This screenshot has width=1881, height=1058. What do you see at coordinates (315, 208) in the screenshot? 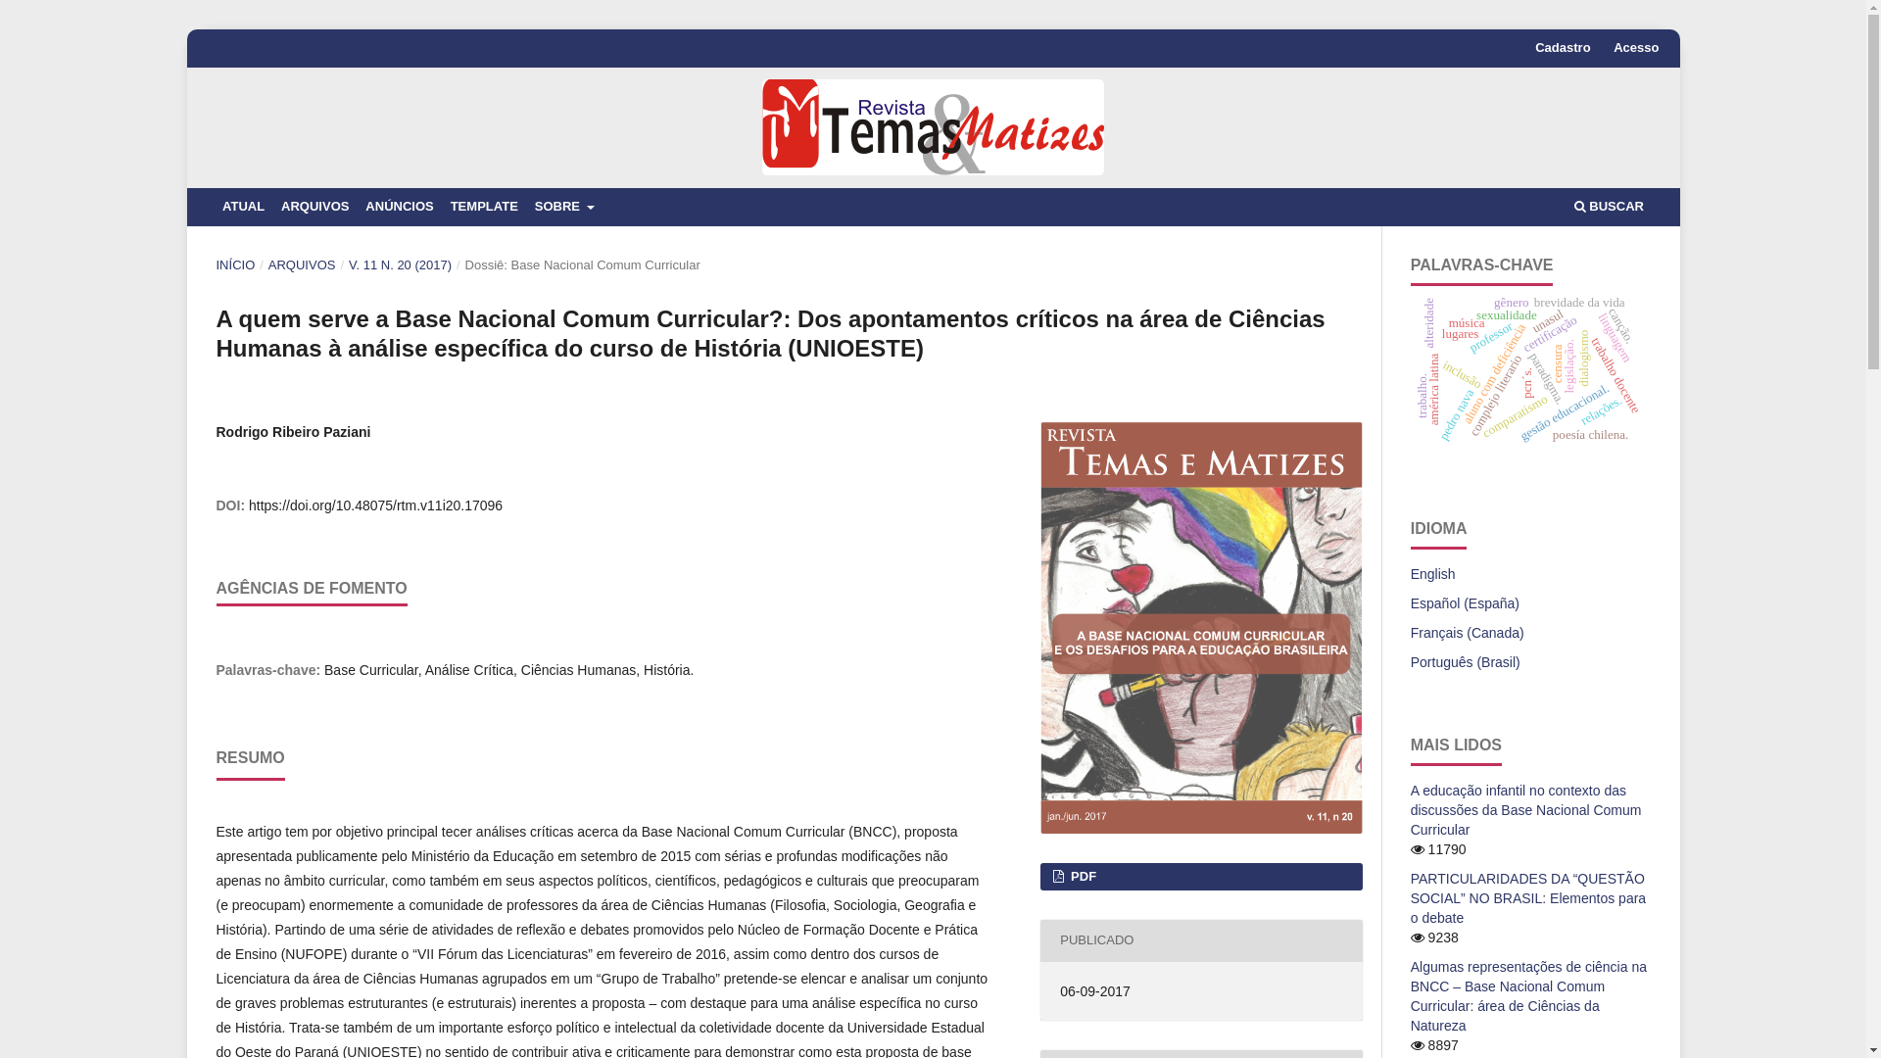
I see `ARQUIVOS` at bounding box center [315, 208].